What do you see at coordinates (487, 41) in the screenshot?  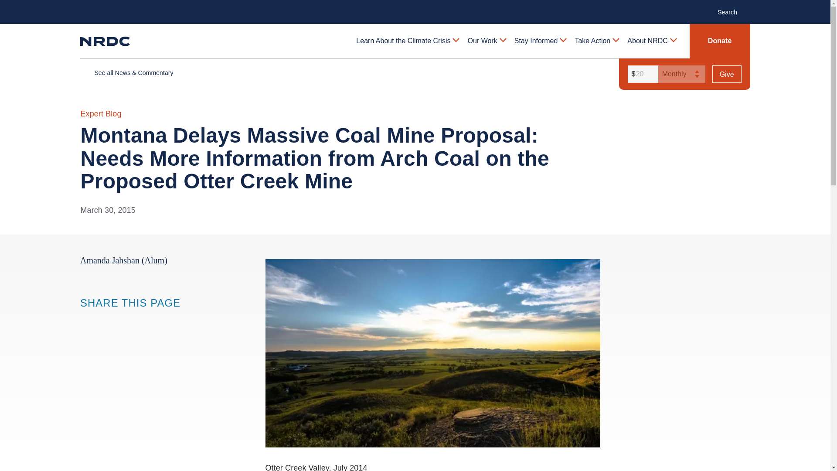 I see `Our Work` at bounding box center [487, 41].